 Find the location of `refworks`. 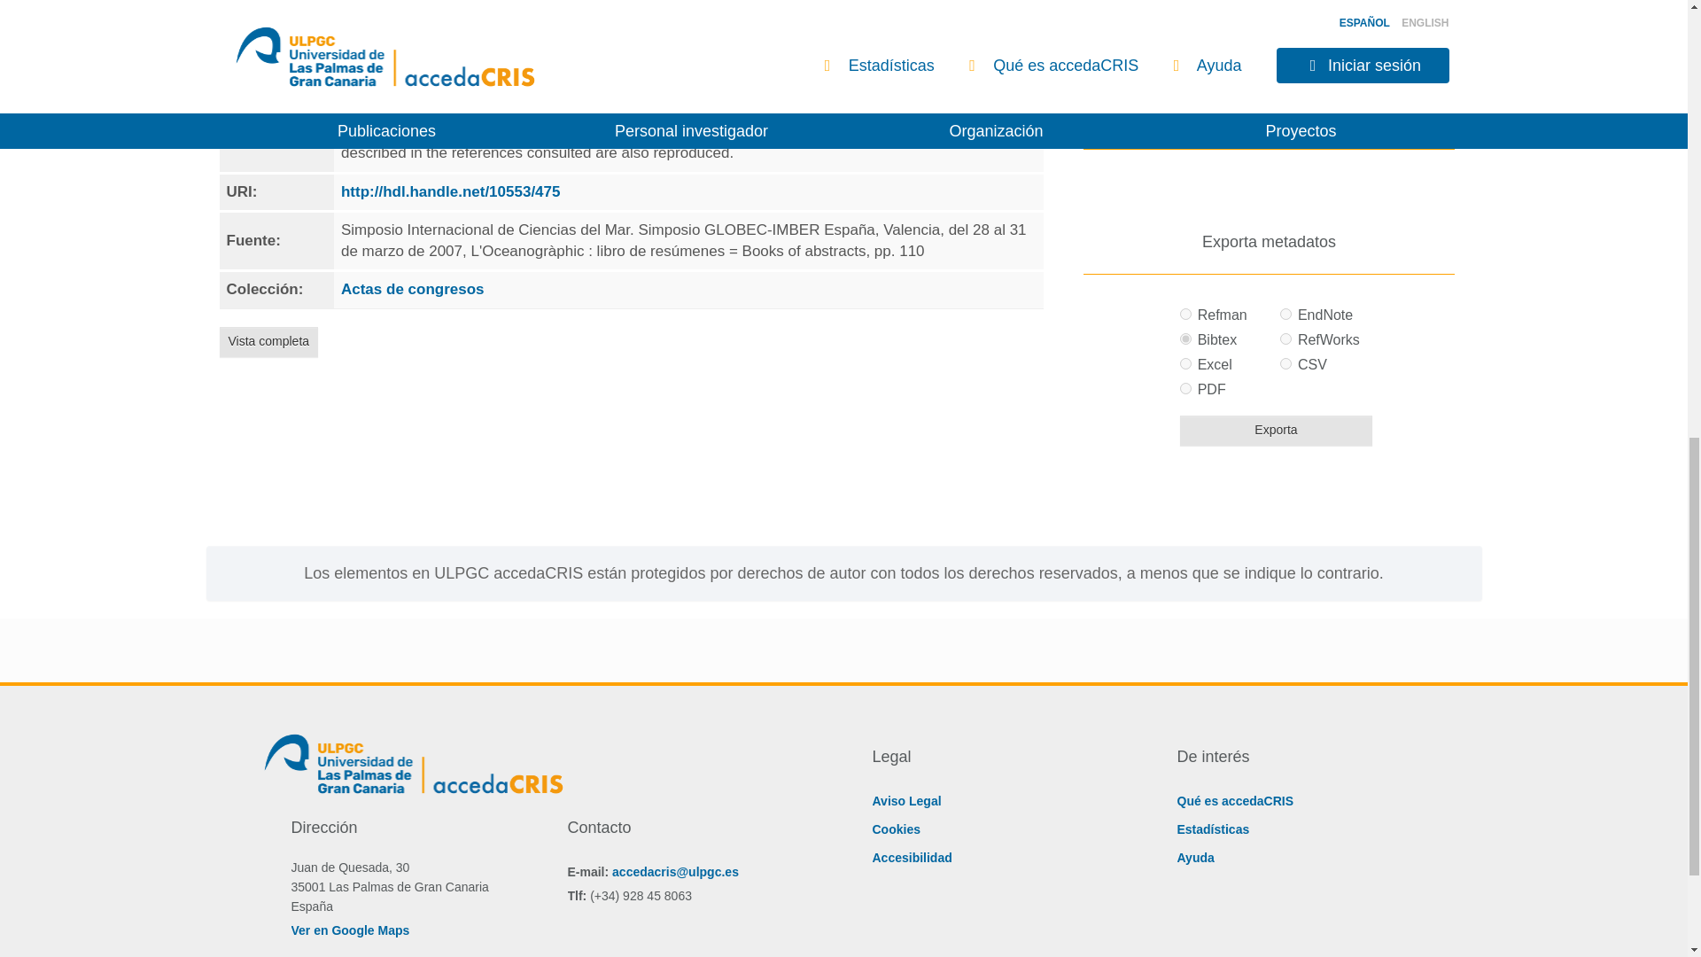

refworks is located at coordinates (1285, 338).